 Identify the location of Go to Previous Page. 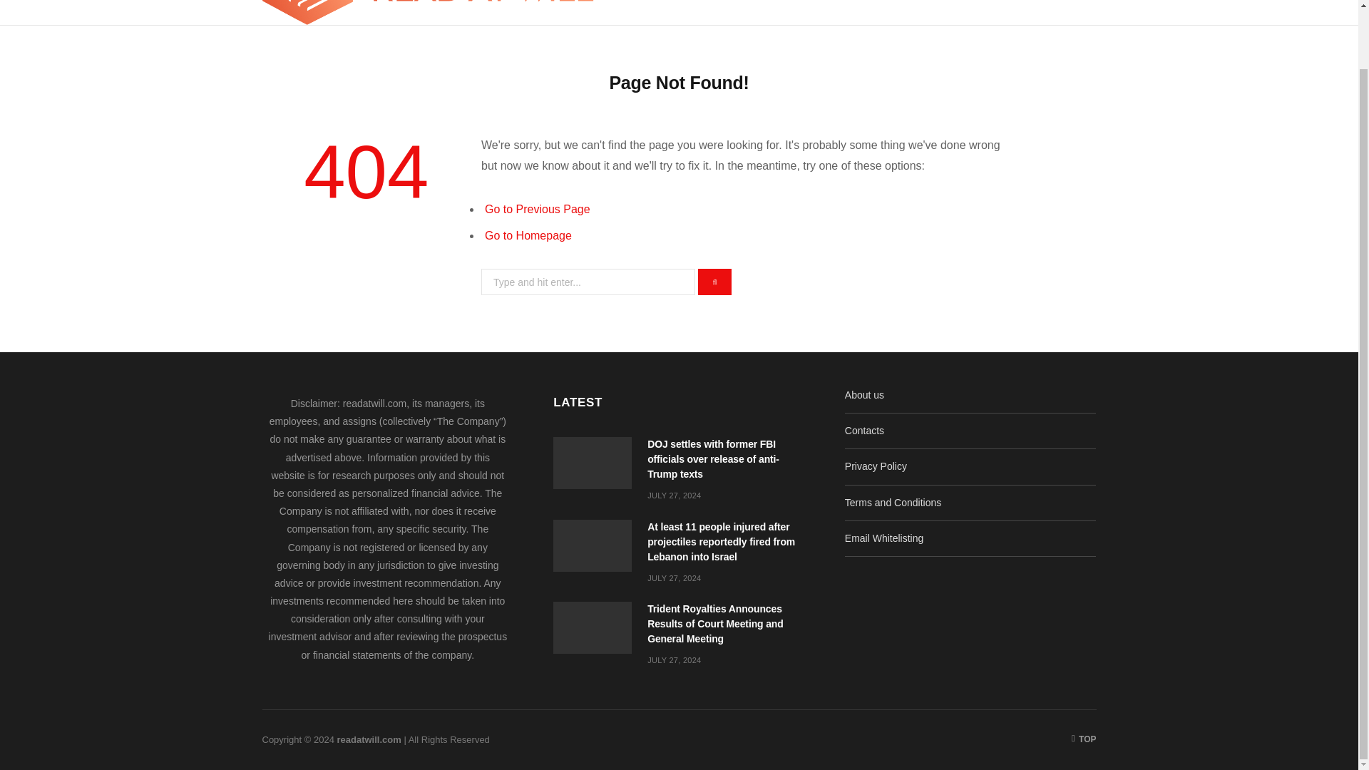
(537, 210).